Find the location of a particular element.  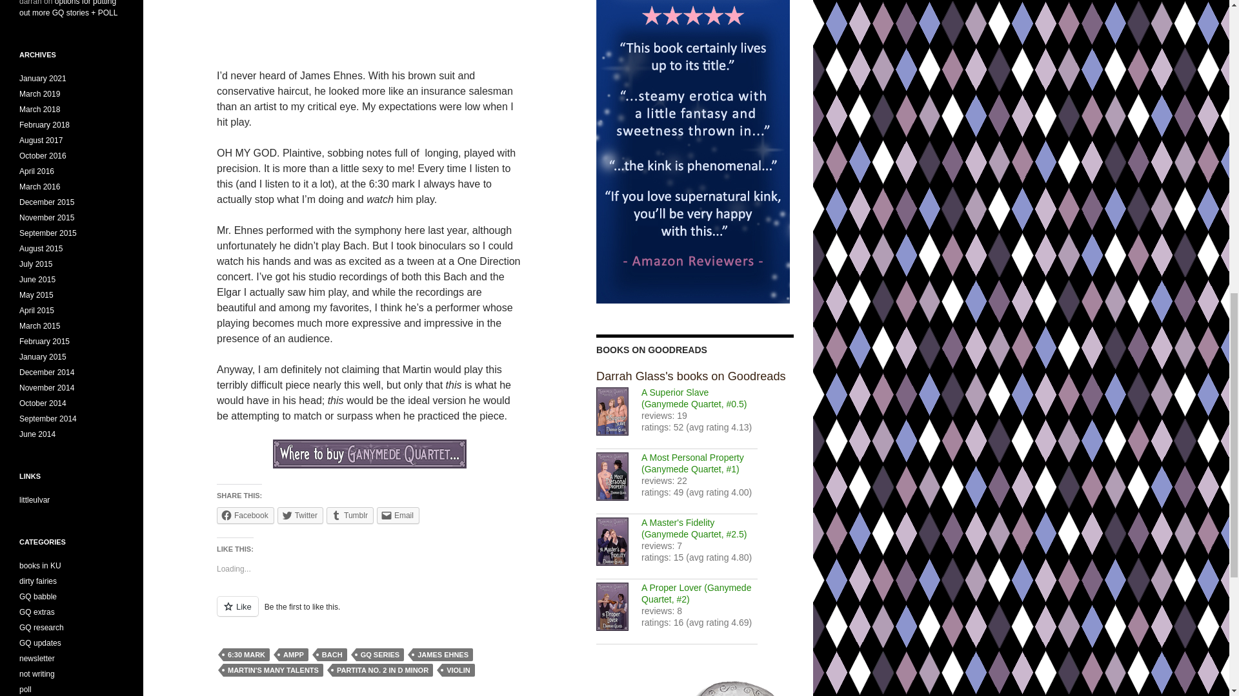

VIOLIN is located at coordinates (458, 670).